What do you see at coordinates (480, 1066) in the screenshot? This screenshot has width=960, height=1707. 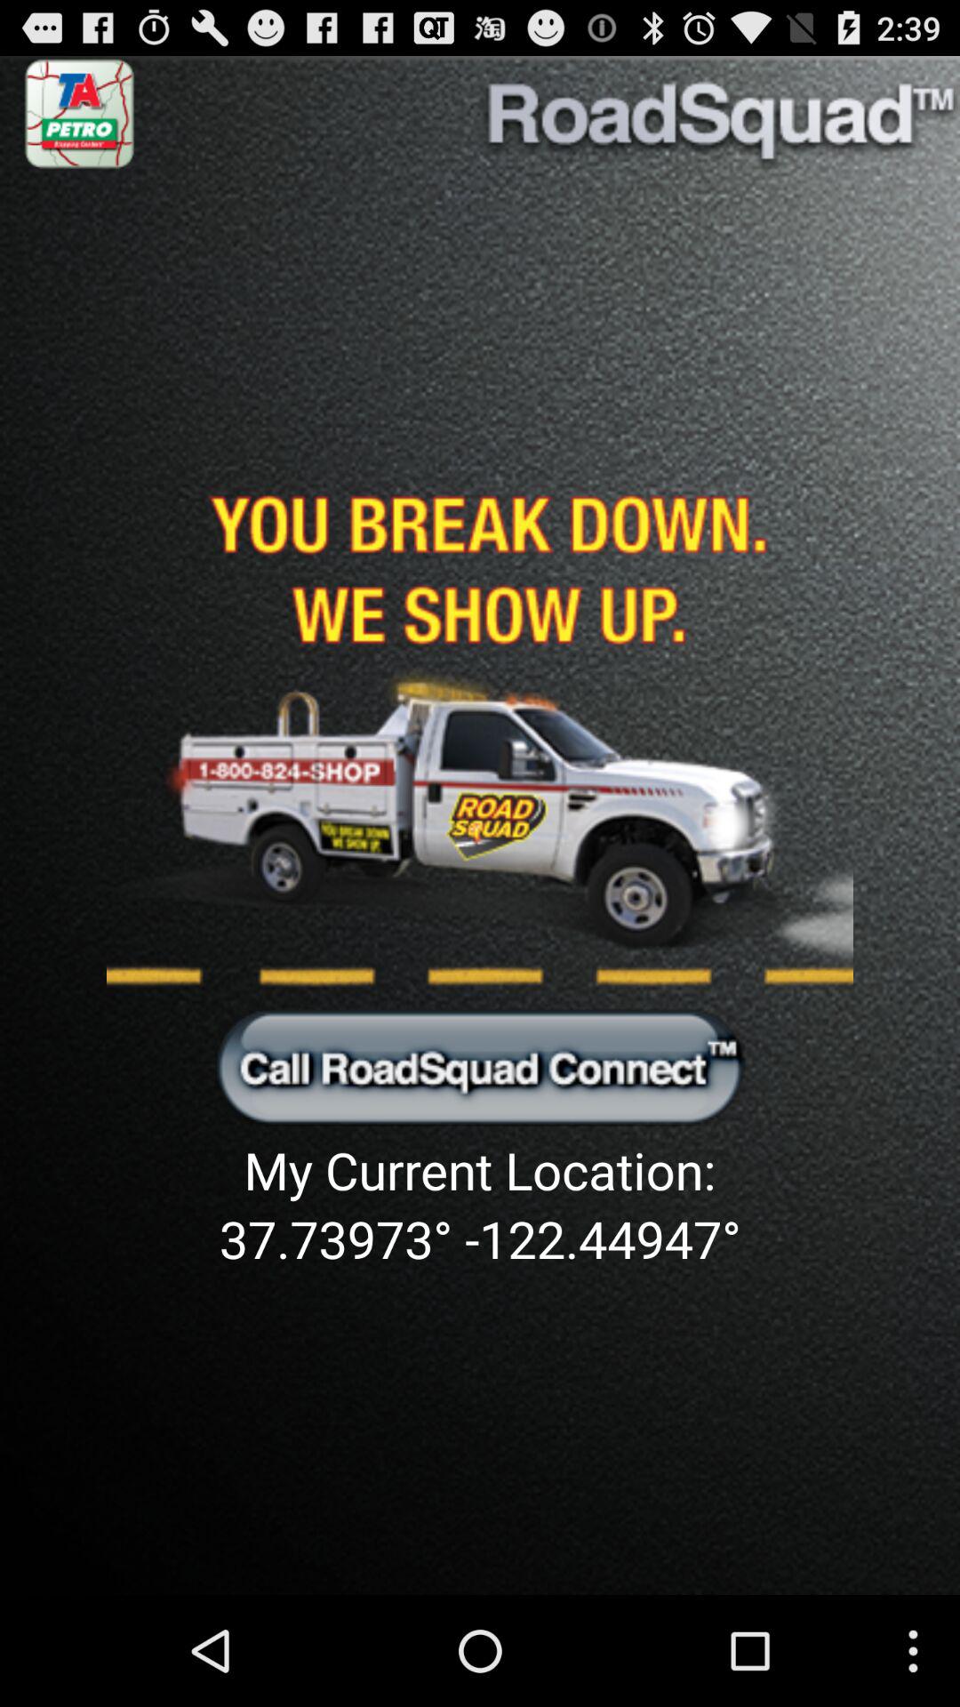 I see `open the phone app and calls the roadsquad connect service` at bounding box center [480, 1066].